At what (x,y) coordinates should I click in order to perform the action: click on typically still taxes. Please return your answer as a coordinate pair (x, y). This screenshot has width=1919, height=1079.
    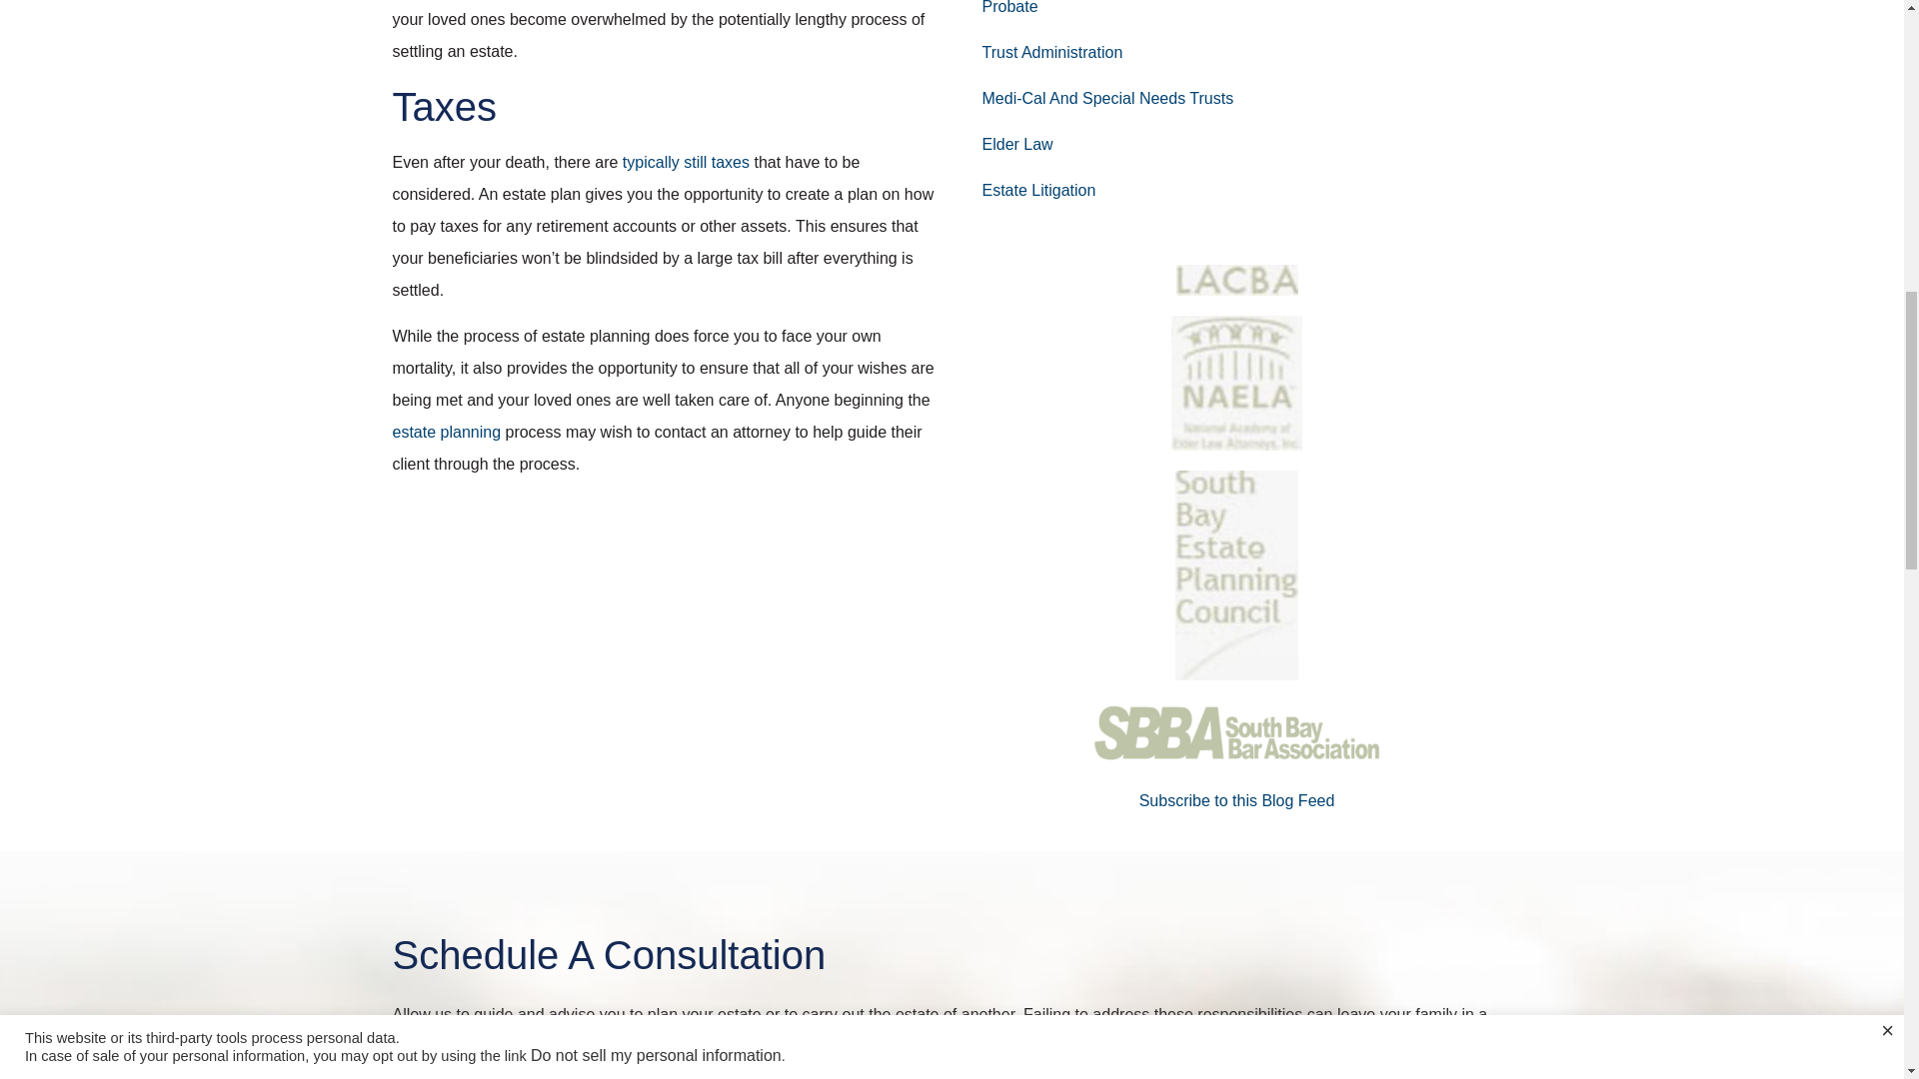
    Looking at the image, I should click on (686, 162).